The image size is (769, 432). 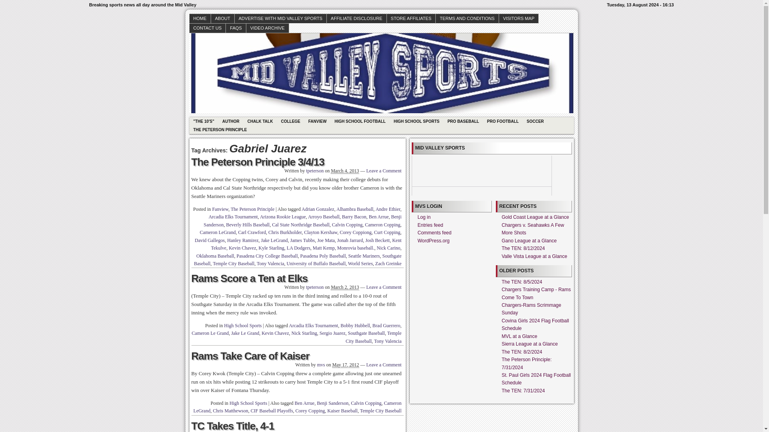 What do you see at coordinates (283, 216) in the screenshot?
I see `Arizona Rookie League` at bounding box center [283, 216].